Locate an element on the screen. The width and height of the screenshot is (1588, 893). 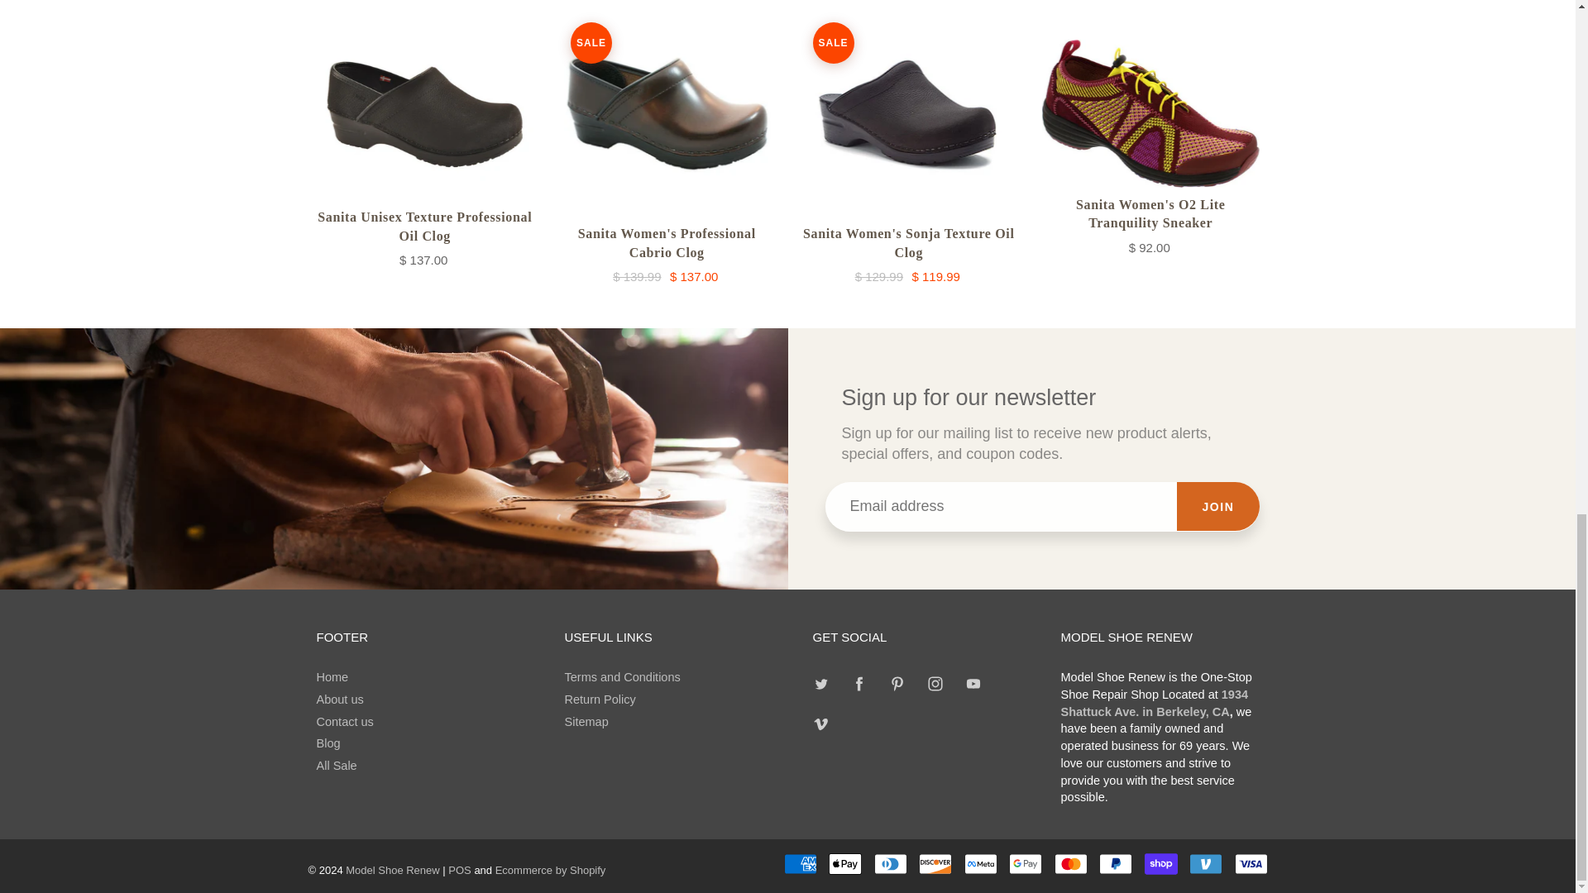
PayPal is located at coordinates (1115, 863).